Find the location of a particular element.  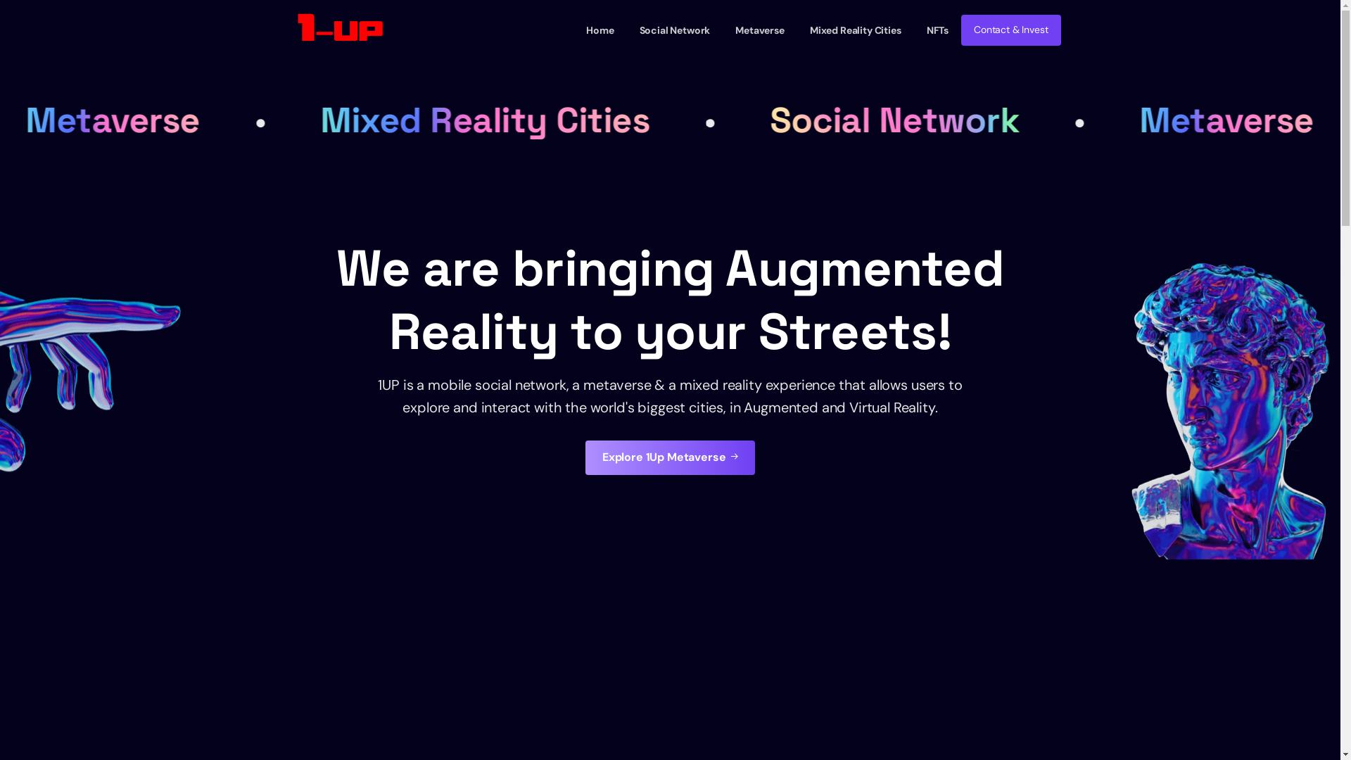

Metaverse is located at coordinates (760, 31).